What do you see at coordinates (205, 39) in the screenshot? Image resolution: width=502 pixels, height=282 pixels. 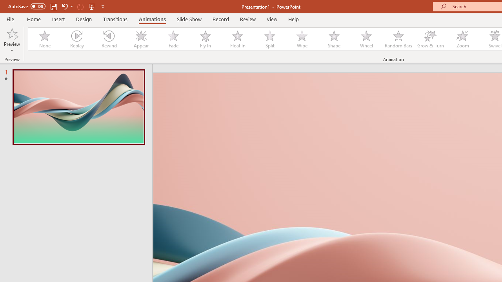 I see `Fly In` at bounding box center [205, 39].